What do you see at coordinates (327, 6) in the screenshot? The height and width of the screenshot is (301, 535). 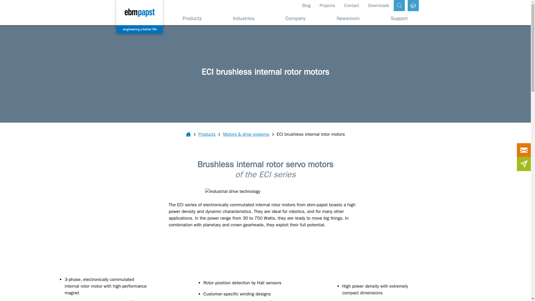 I see `Projects` at bounding box center [327, 6].